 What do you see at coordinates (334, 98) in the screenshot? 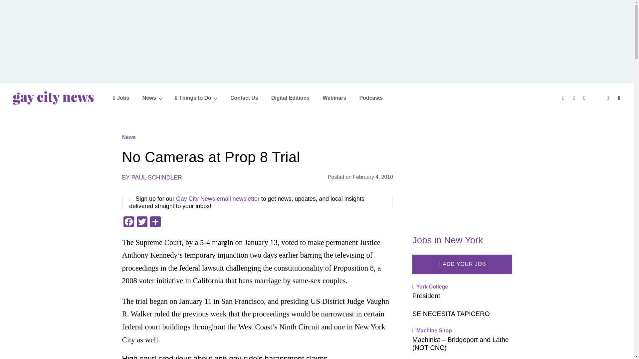
I see `Webinars` at bounding box center [334, 98].